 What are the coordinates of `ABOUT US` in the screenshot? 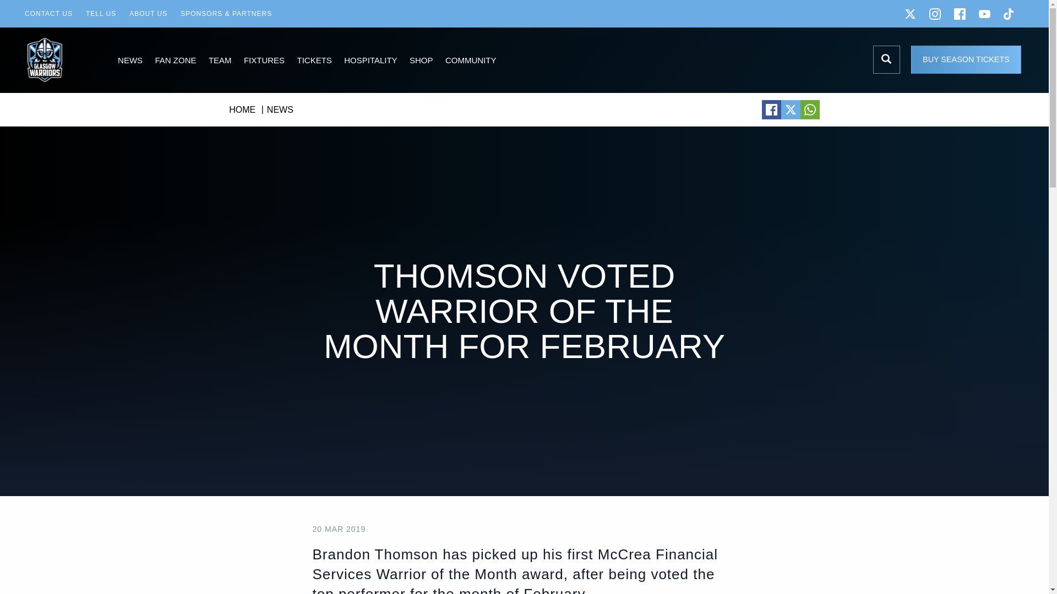 It's located at (148, 13).